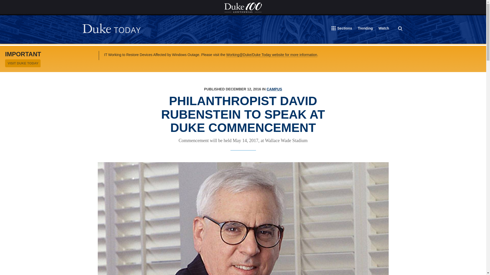  Describe the element at coordinates (365, 29) in the screenshot. I see `Trending` at that location.